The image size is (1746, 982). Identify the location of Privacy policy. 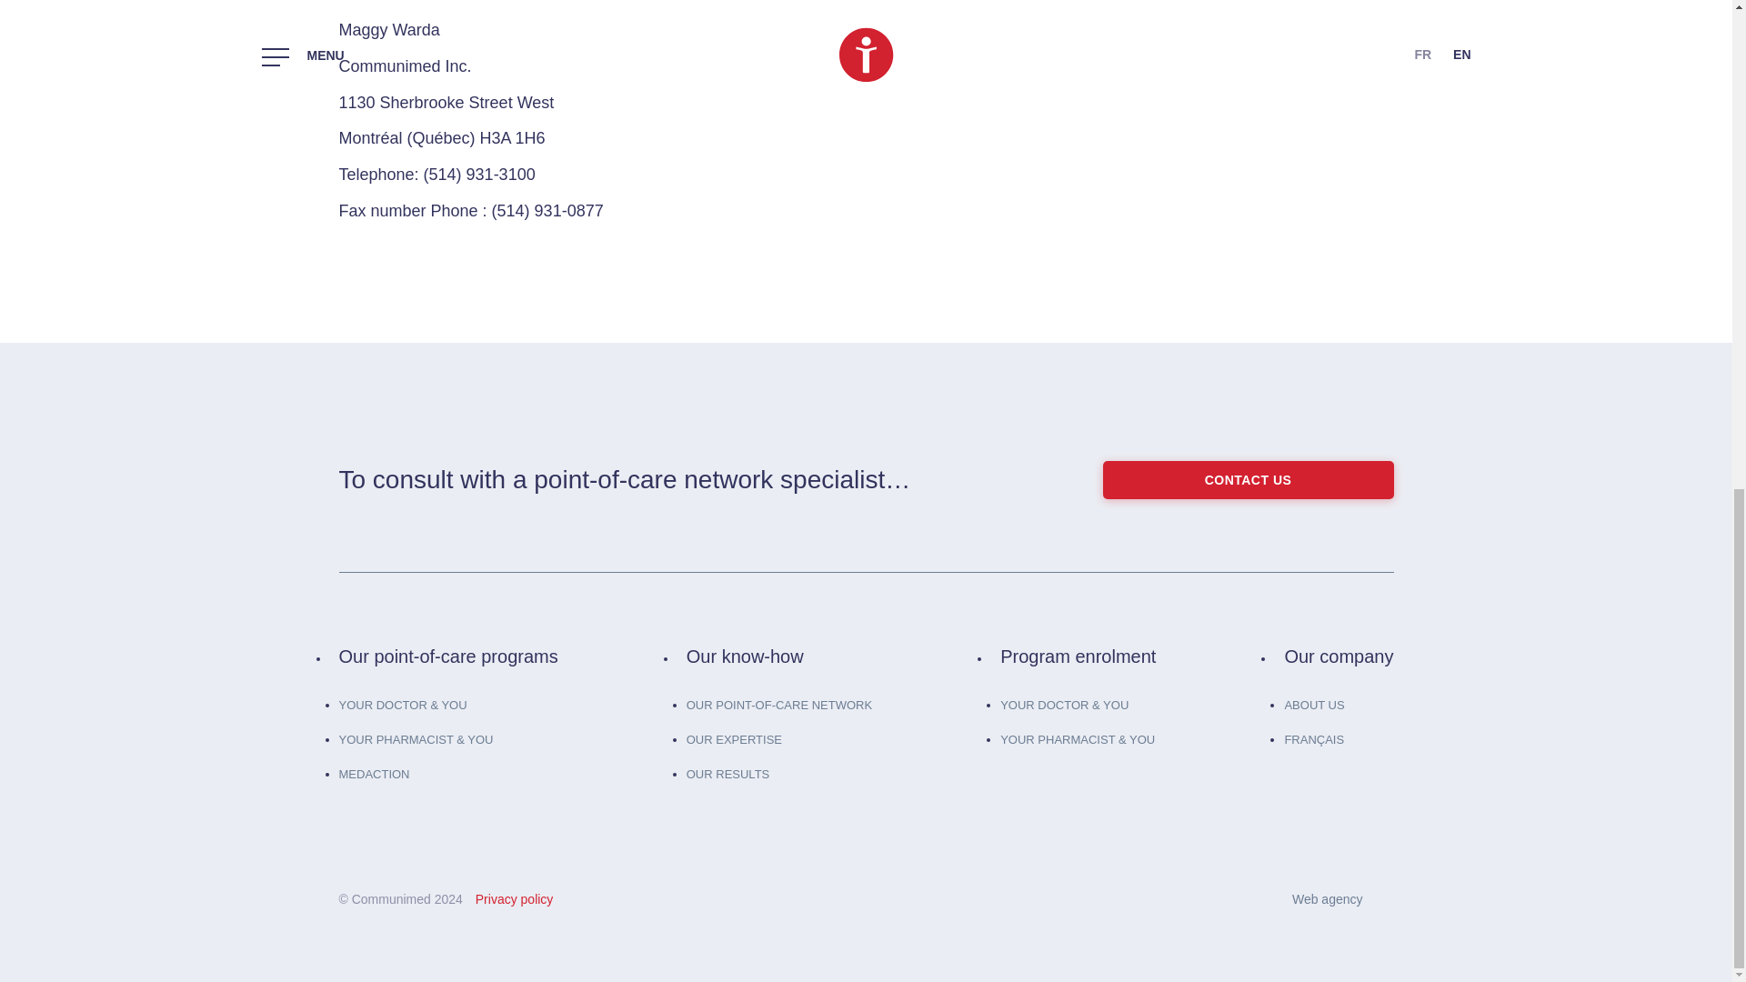
(514, 898).